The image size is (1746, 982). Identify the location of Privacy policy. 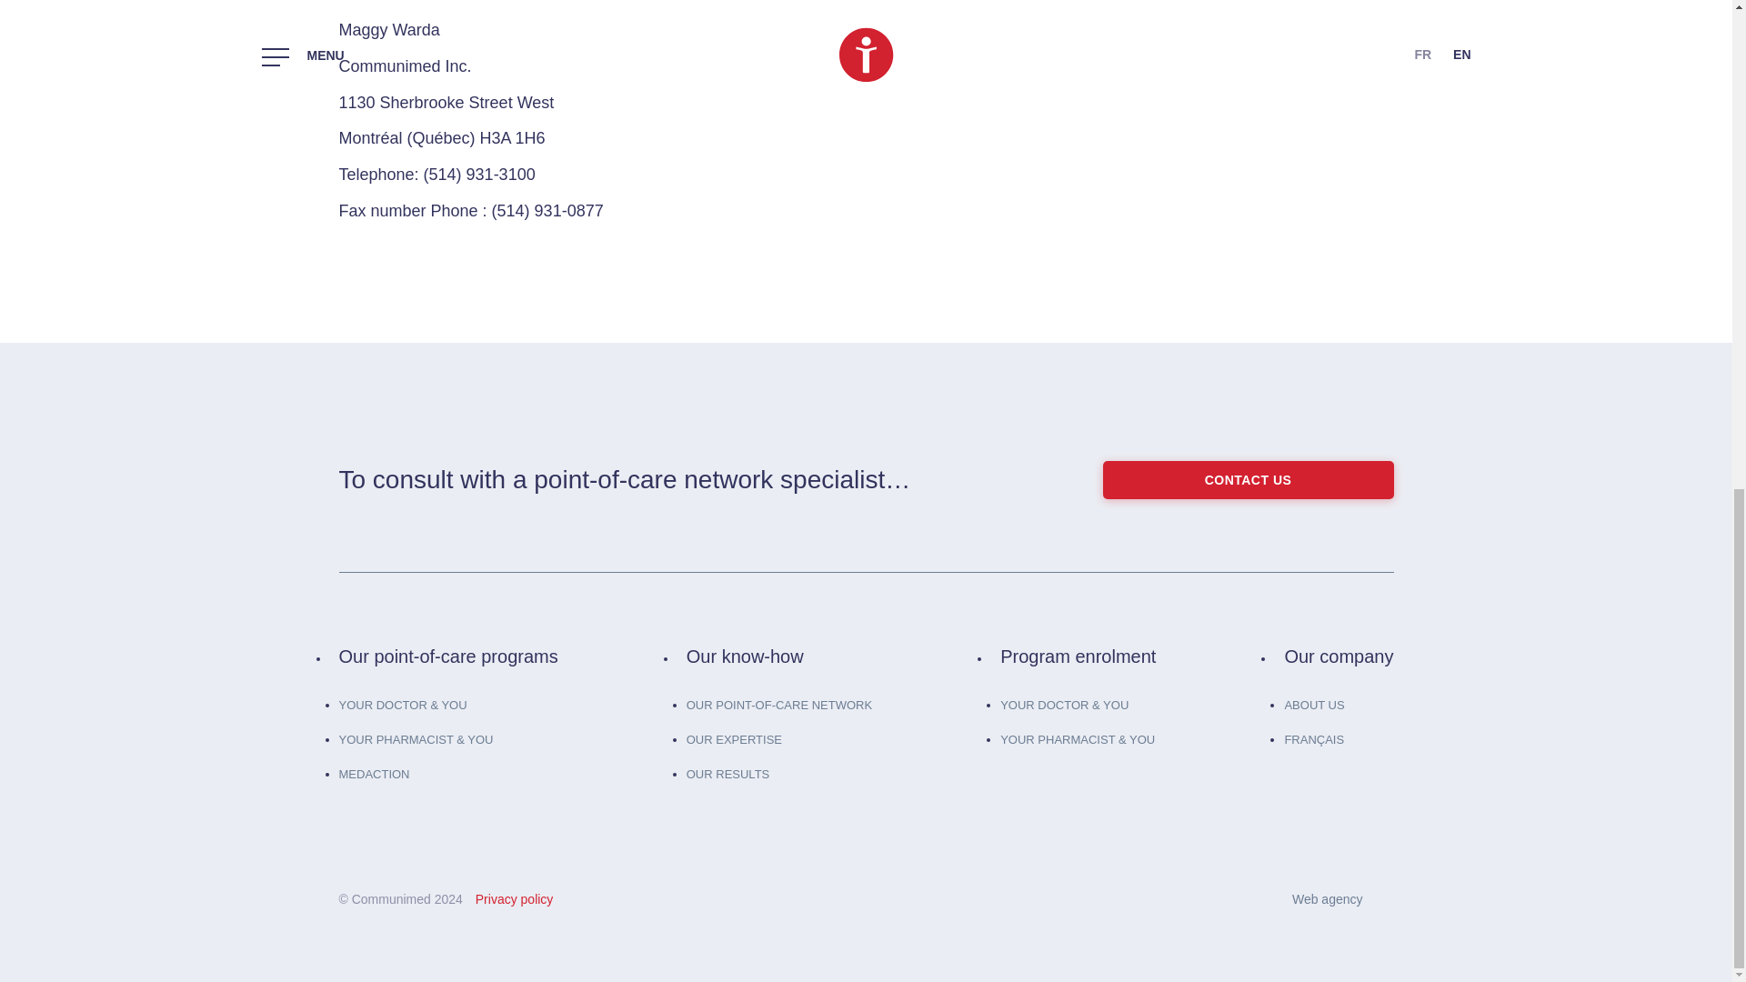
(514, 898).